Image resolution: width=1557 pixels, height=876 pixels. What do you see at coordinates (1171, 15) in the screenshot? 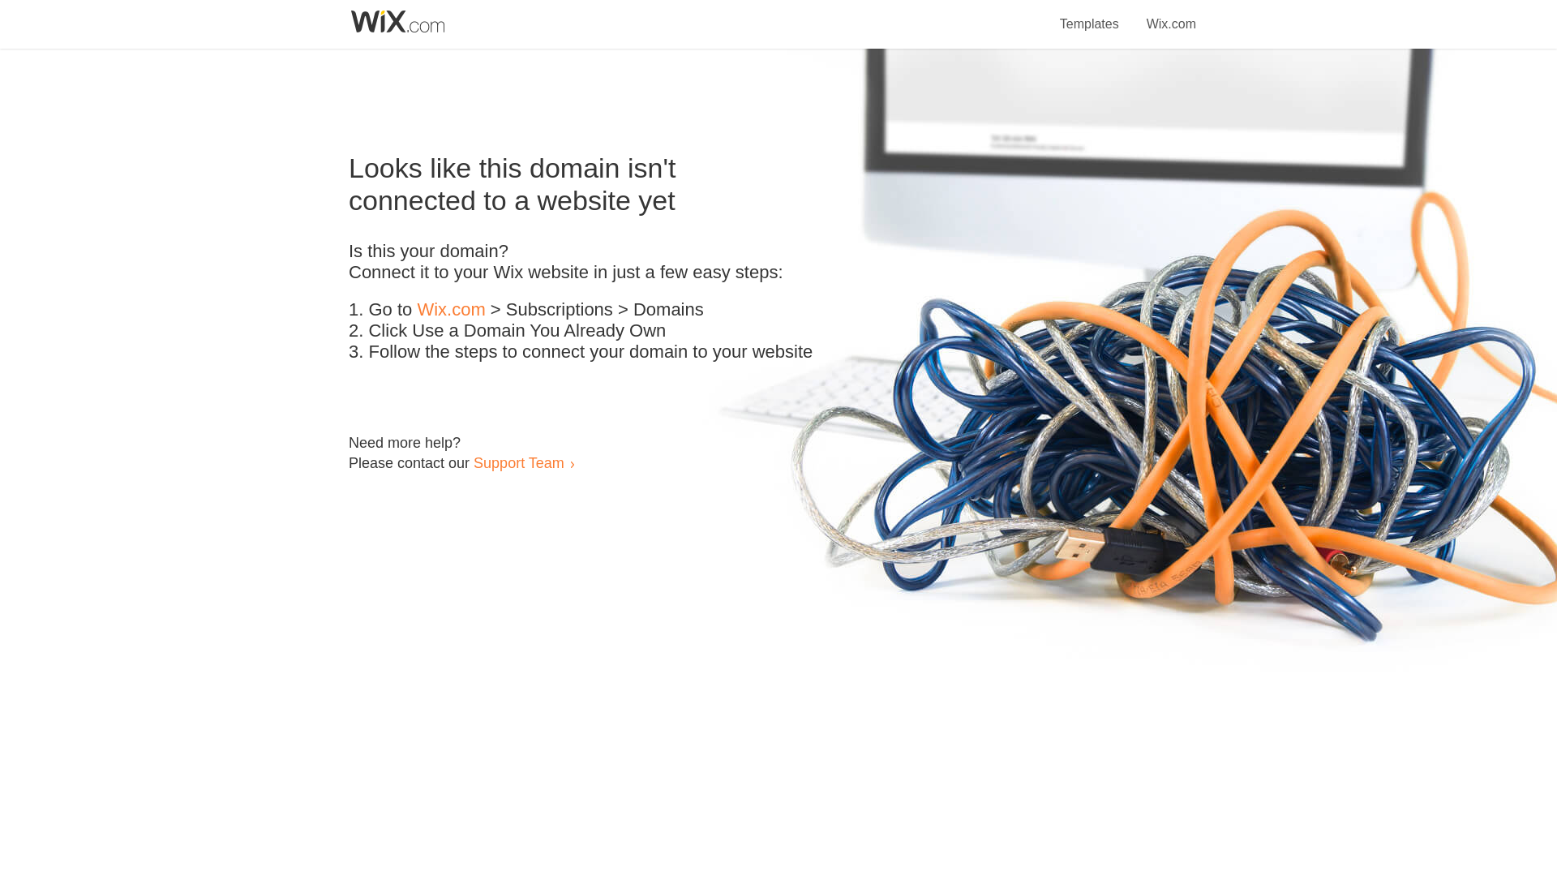
I see `Wix.com` at bounding box center [1171, 15].